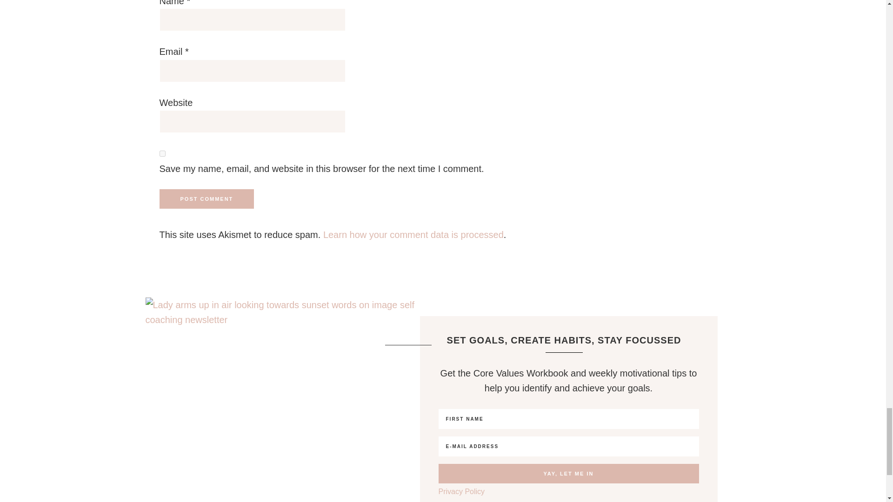 The width and height of the screenshot is (893, 502). What do you see at coordinates (568, 473) in the screenshot?
I see `Yay, Let Me In` at bounding box center [568, 473].